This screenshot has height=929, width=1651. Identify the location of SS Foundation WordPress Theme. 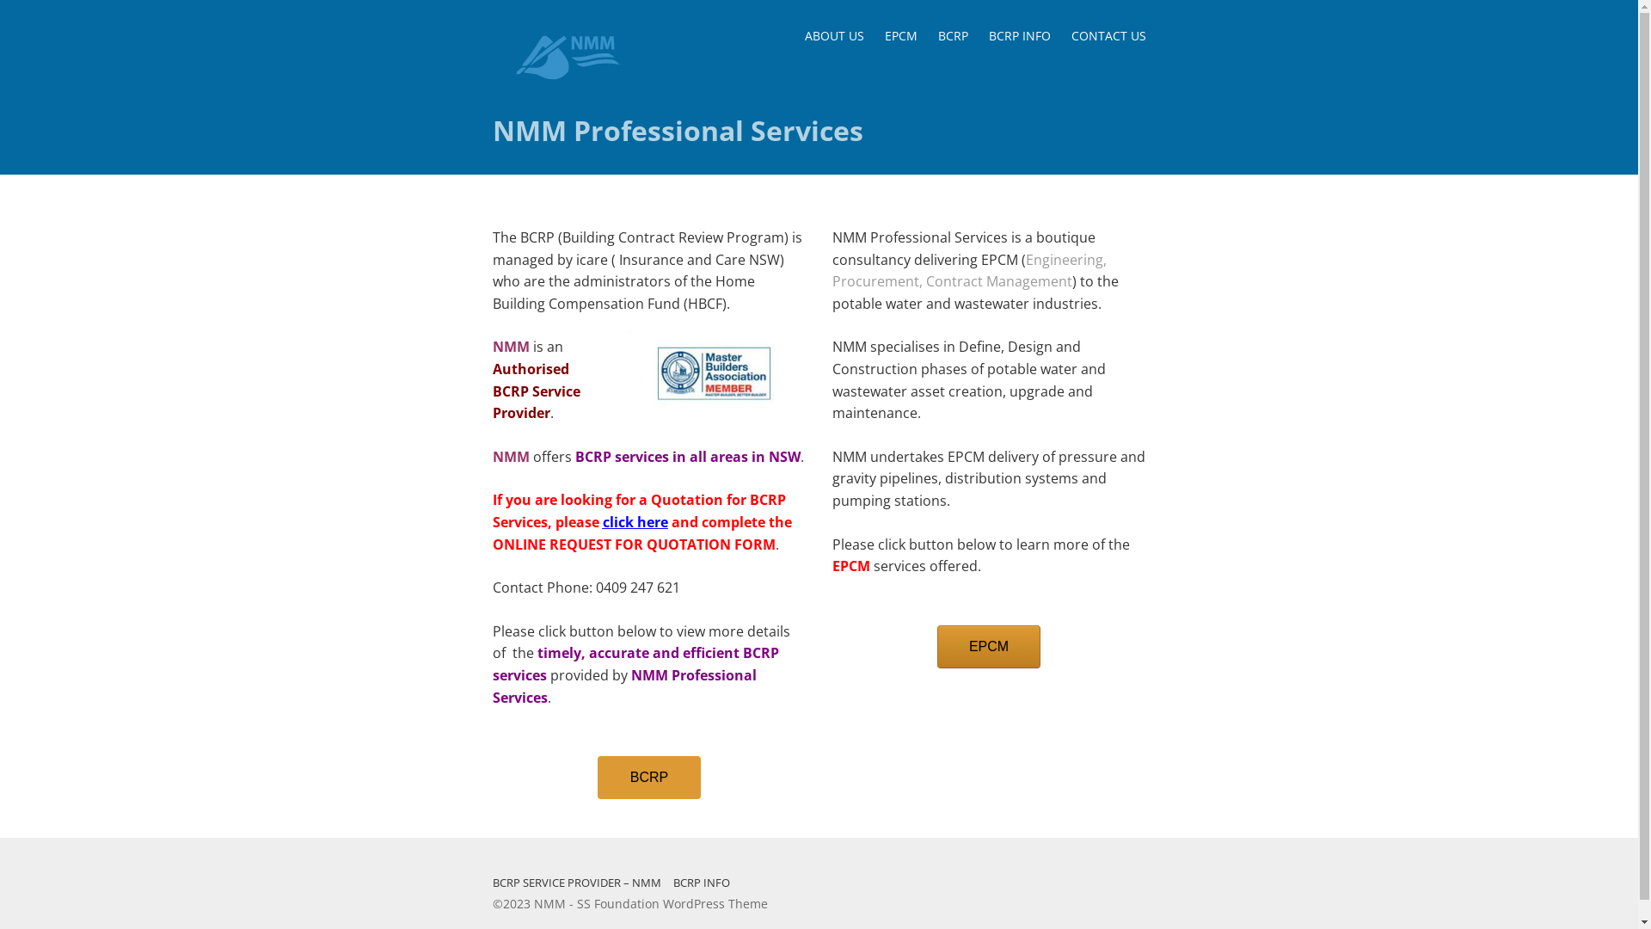
(672, 903).